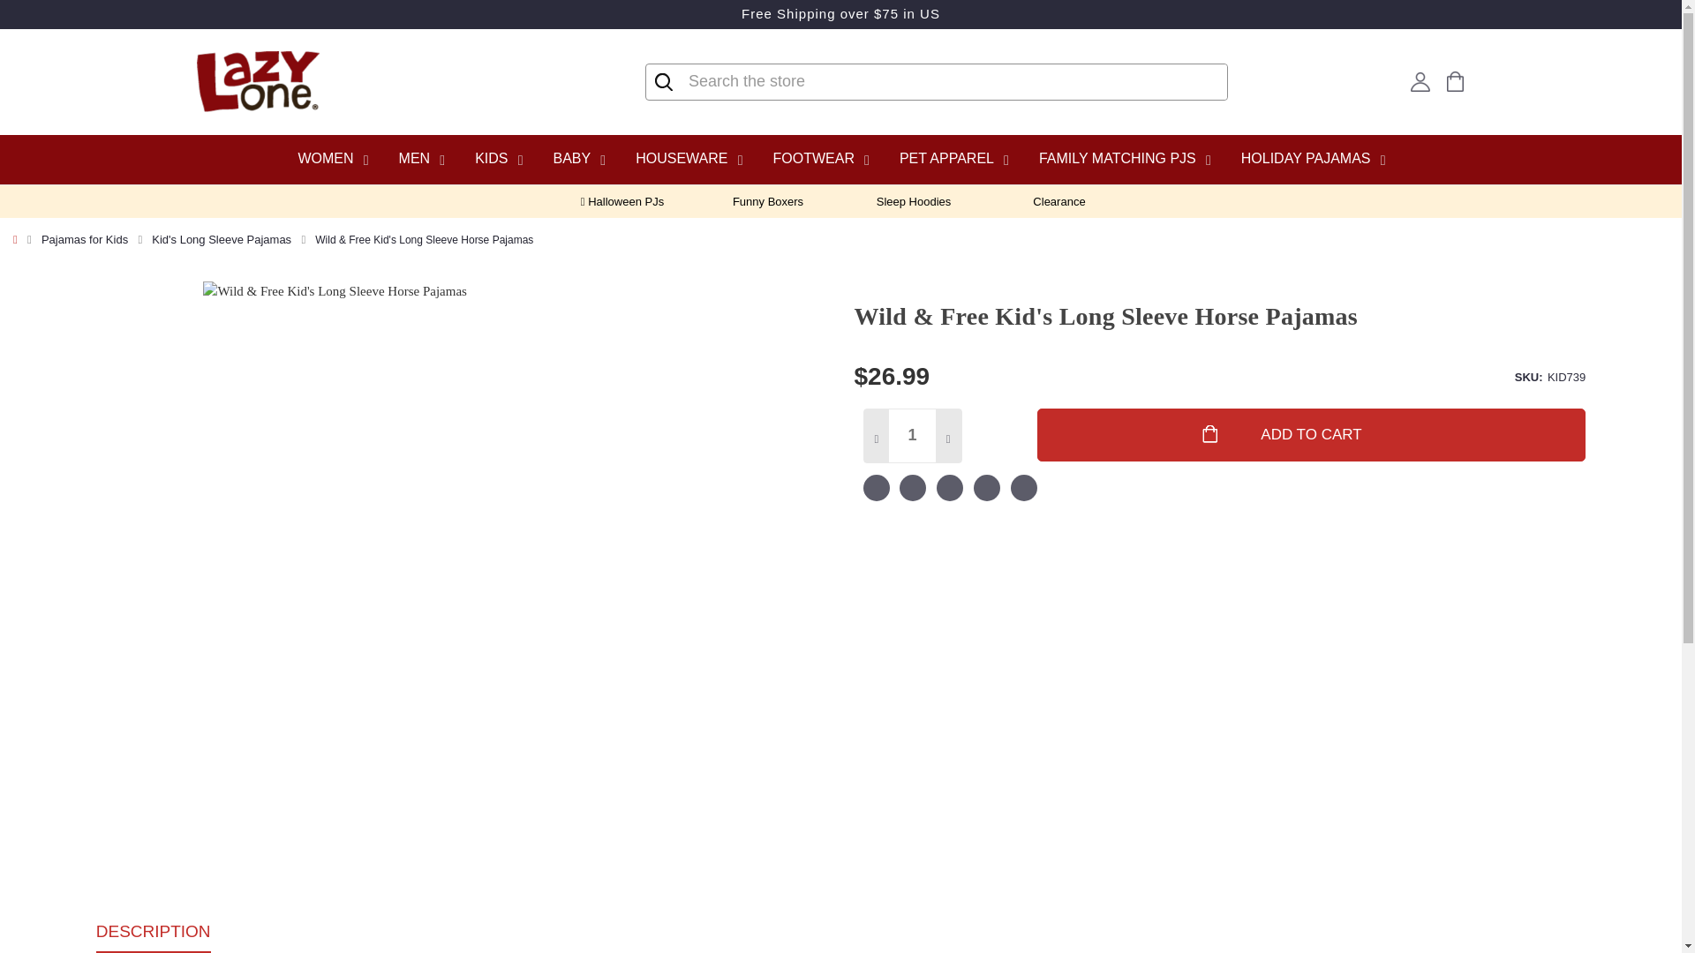 The height and width of the screenshot is (953, 1695). I want to click on MEN, so click(420, 158).